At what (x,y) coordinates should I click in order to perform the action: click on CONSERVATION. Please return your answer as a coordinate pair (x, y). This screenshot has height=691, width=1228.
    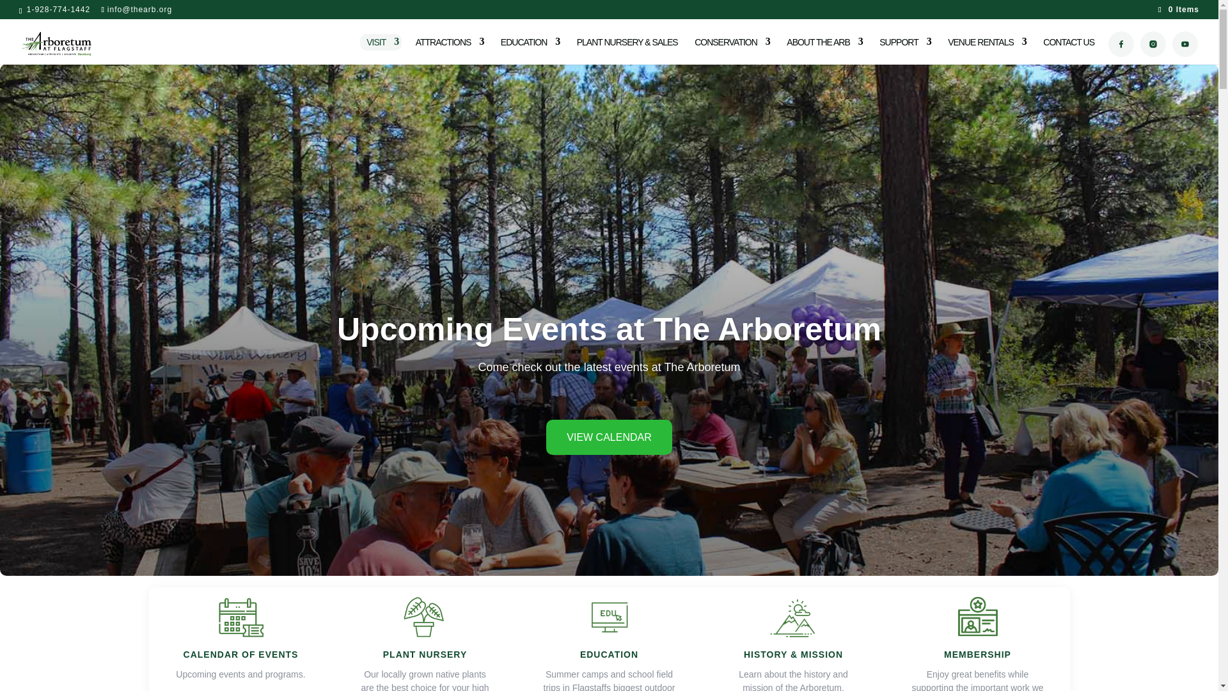
    Looking at the image, I should click on (732, 49).